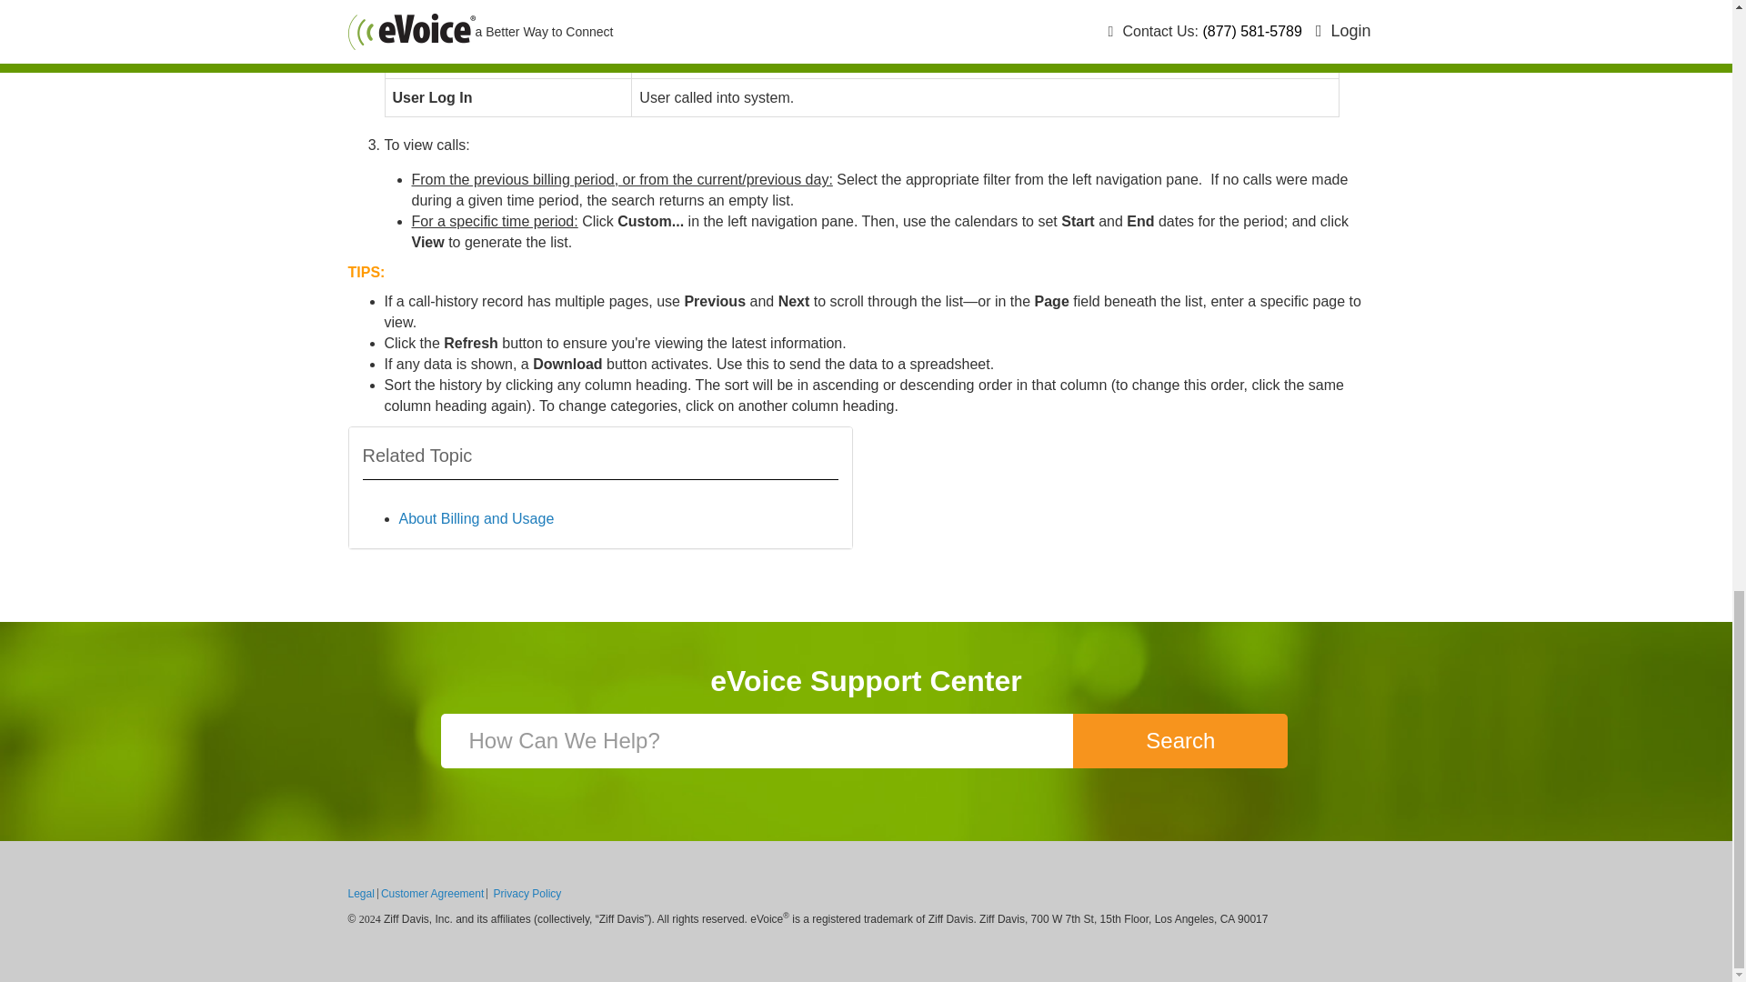 The height and width of the screenshot is (982, 1746). Describe the element at coordinates (1180, 740) in the screenshot. I see `Search` at that location.